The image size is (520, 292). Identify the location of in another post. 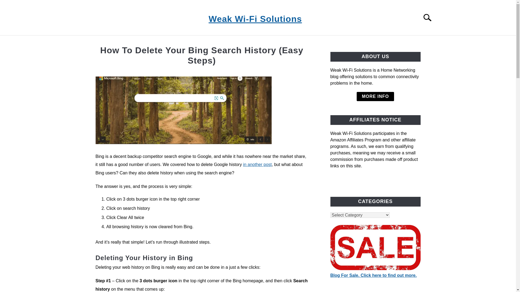
(257, 164).